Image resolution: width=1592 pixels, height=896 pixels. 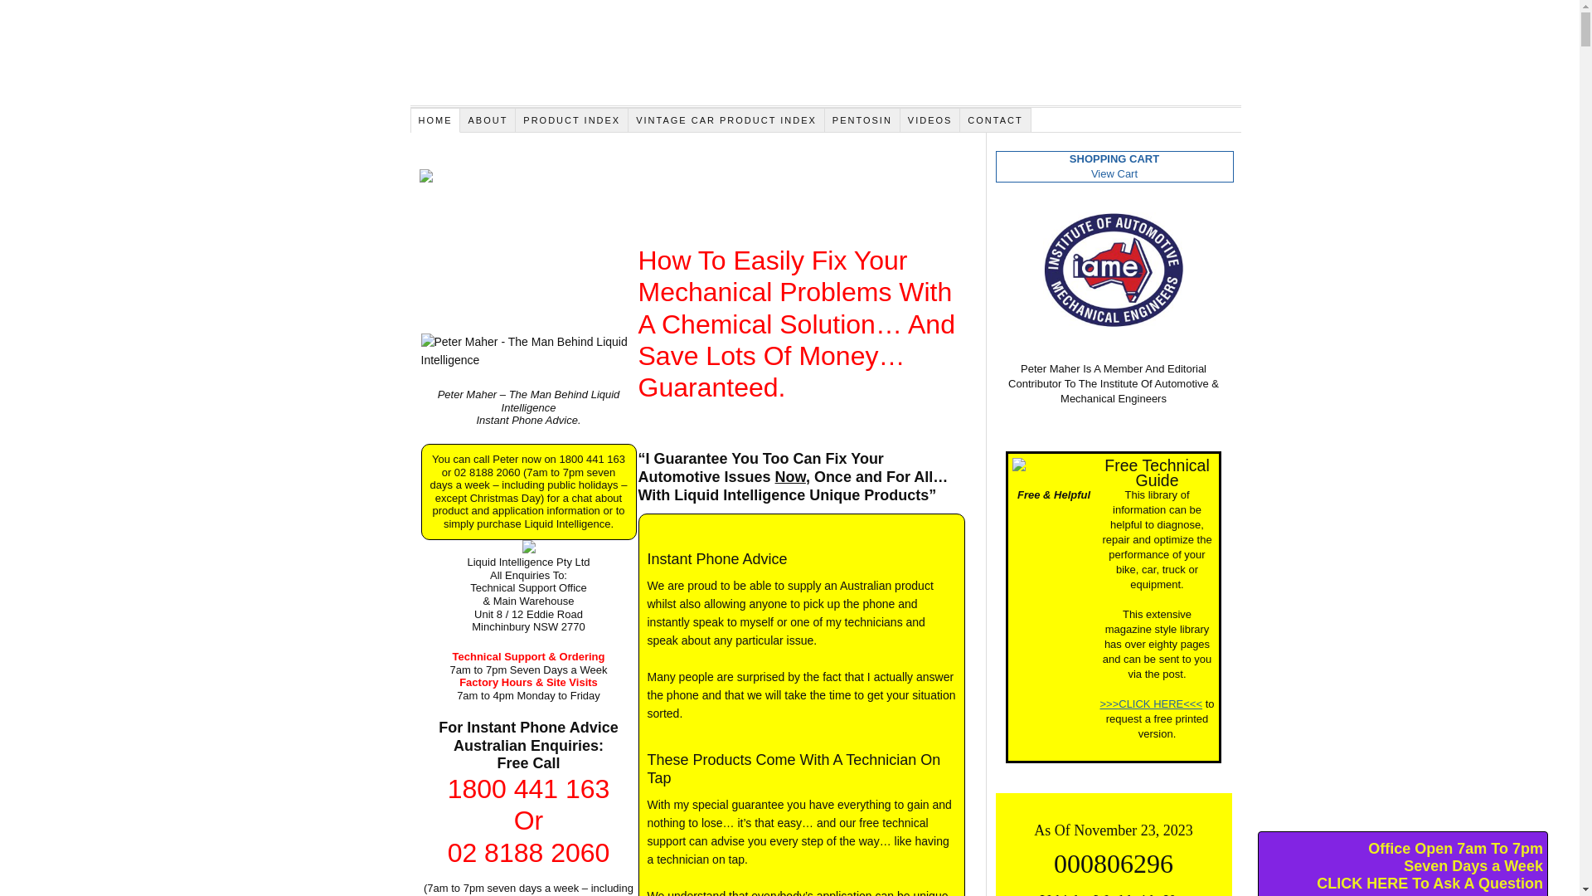 I want to click on Liquid Intelligence, so click(x=824, y=61).